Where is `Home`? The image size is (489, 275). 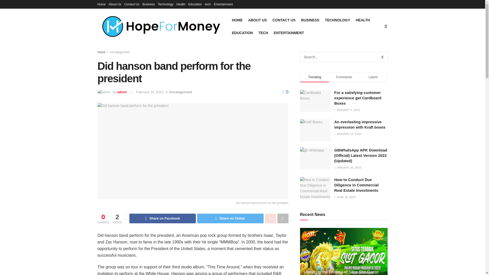 Home is located at coordinates (101, 4).